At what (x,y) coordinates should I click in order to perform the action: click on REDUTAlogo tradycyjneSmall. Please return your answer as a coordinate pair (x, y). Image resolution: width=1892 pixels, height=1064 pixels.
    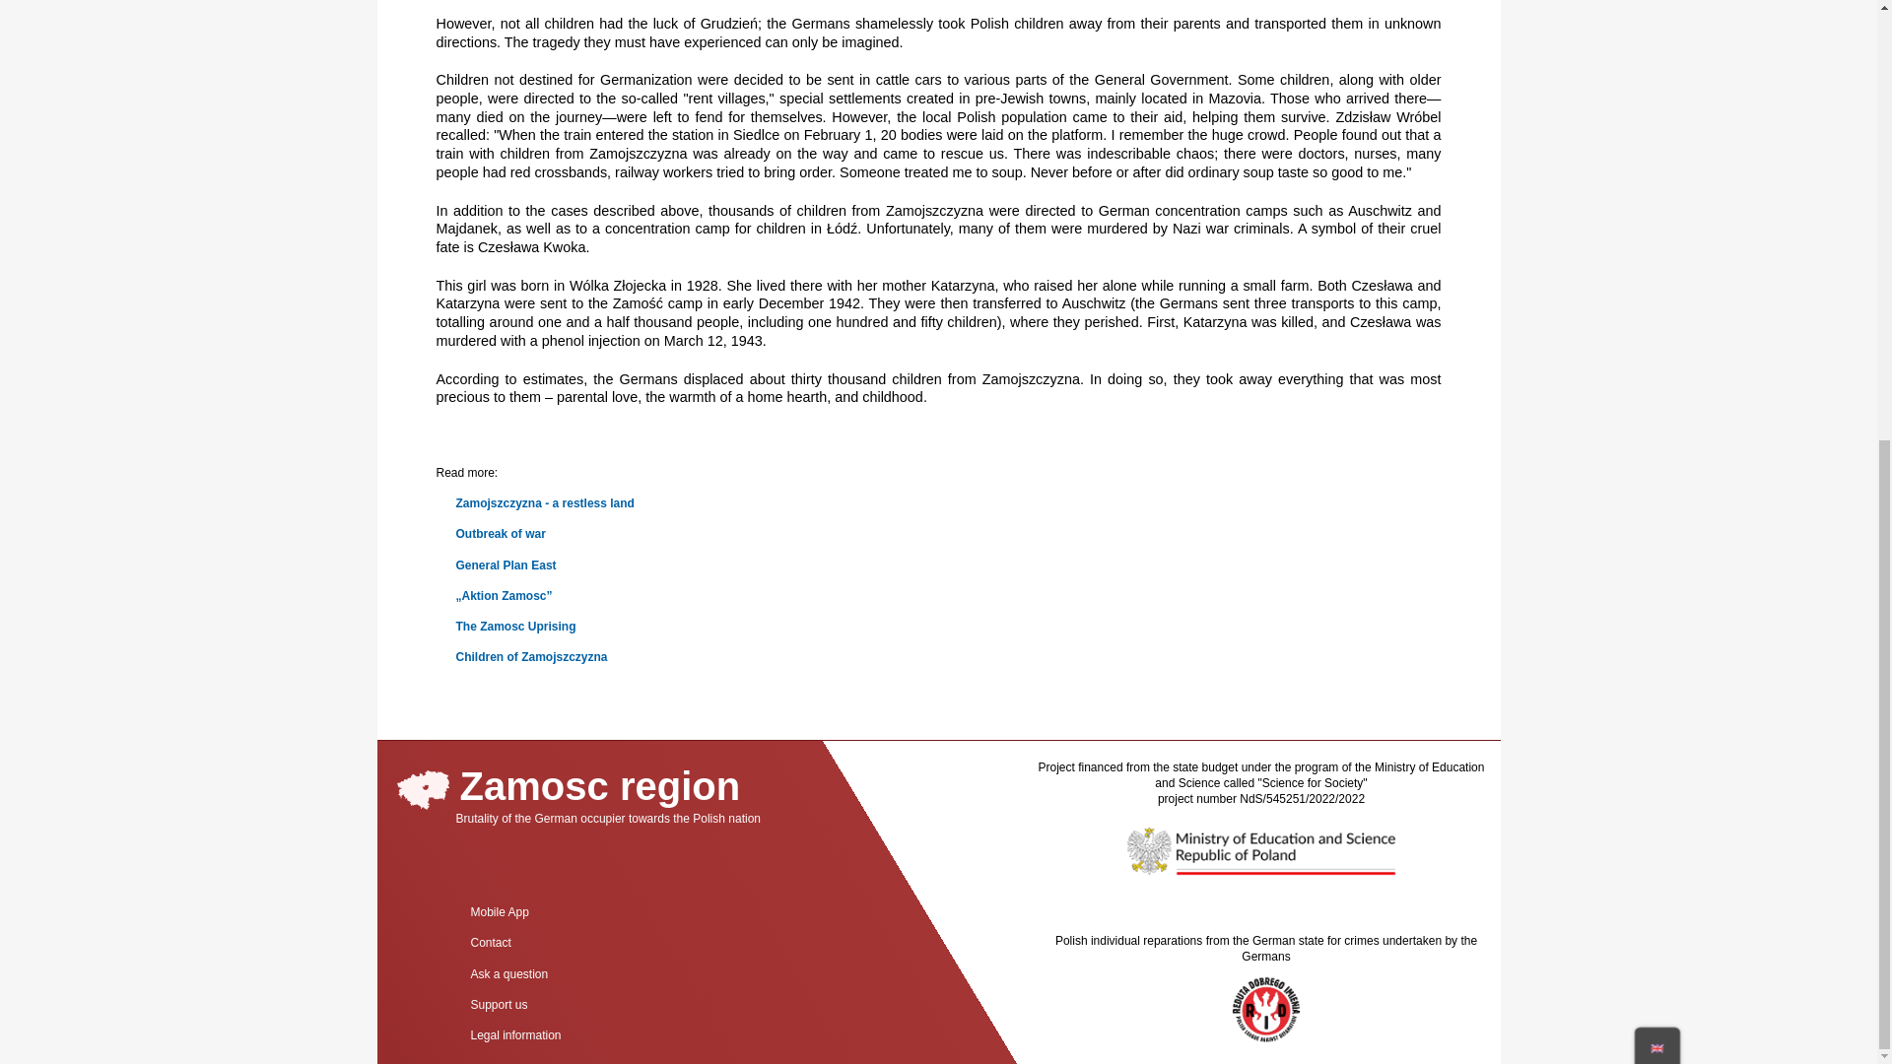
    Looking at the image, I should click on (1265, 1009).